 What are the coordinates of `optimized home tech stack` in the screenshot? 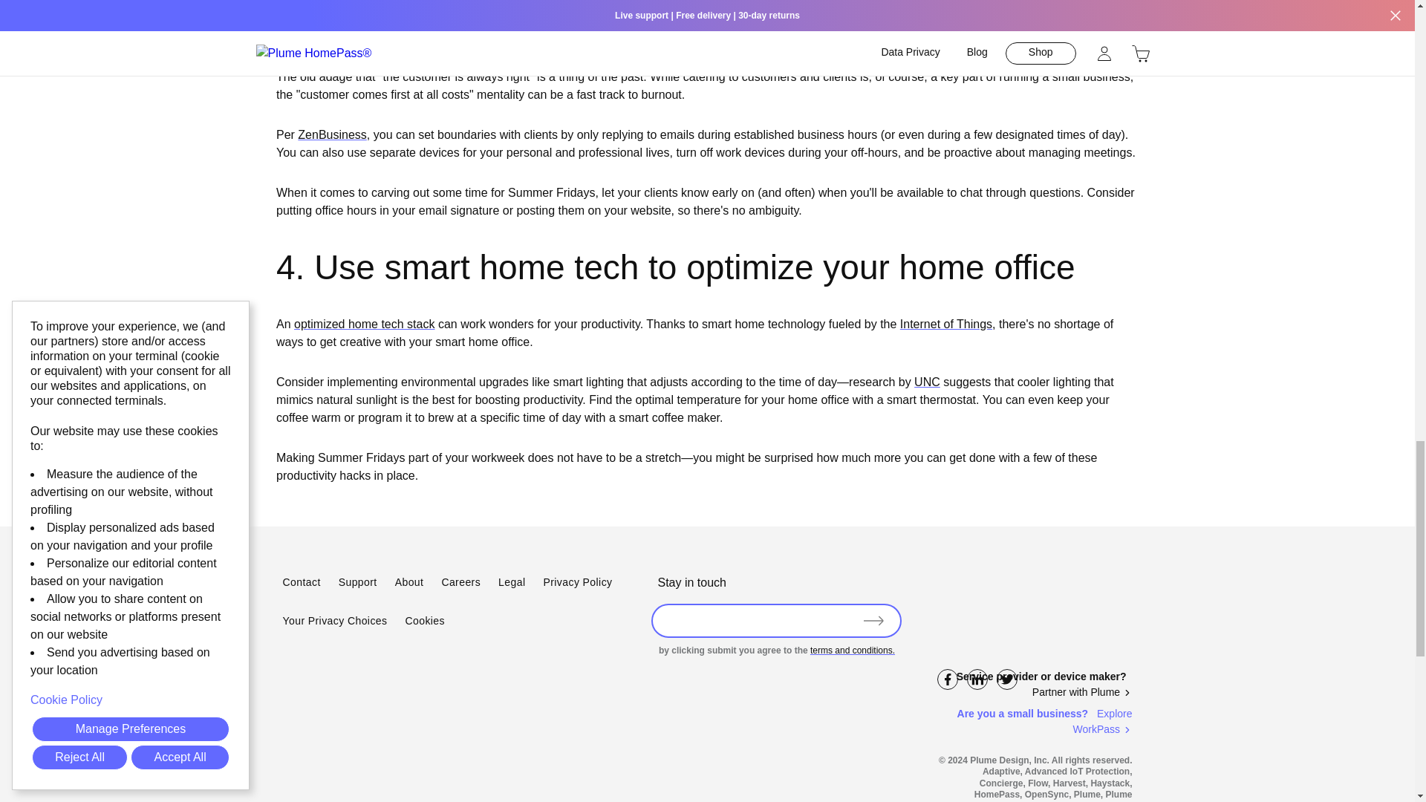 It's located at (364, 324).